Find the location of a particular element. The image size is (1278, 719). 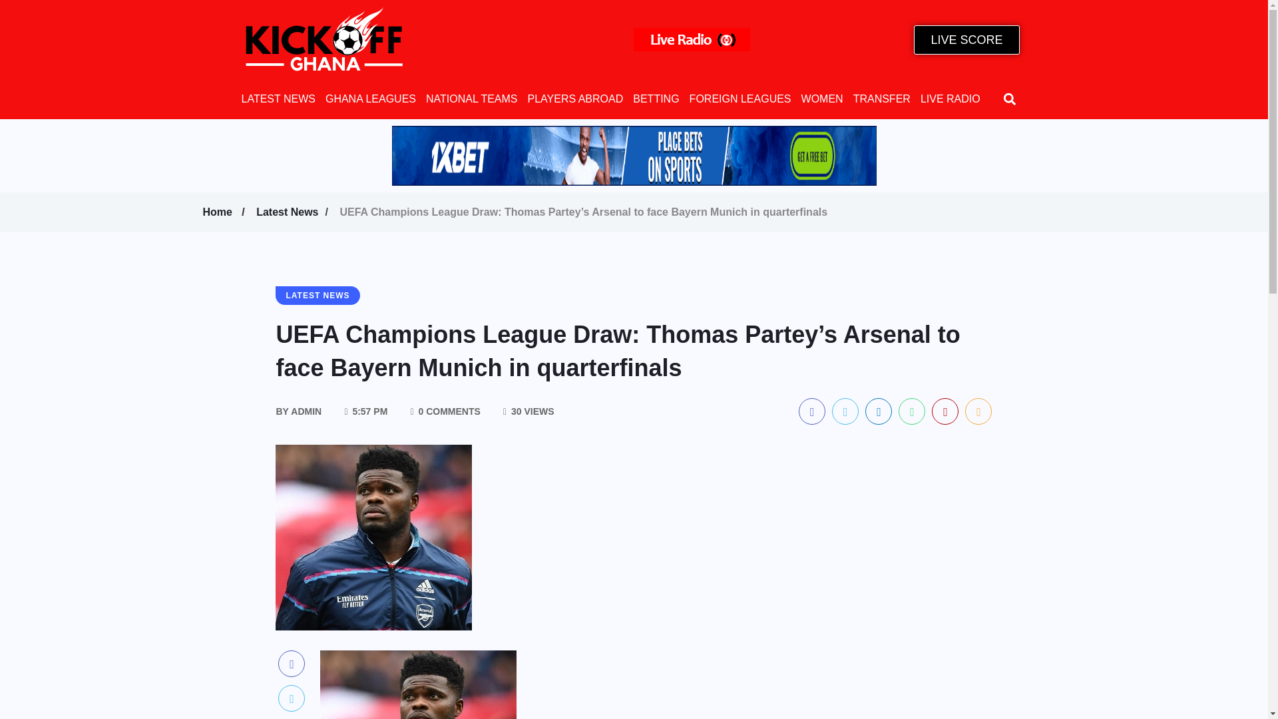

LIVE RADIO is located at coordinates (950, 99).